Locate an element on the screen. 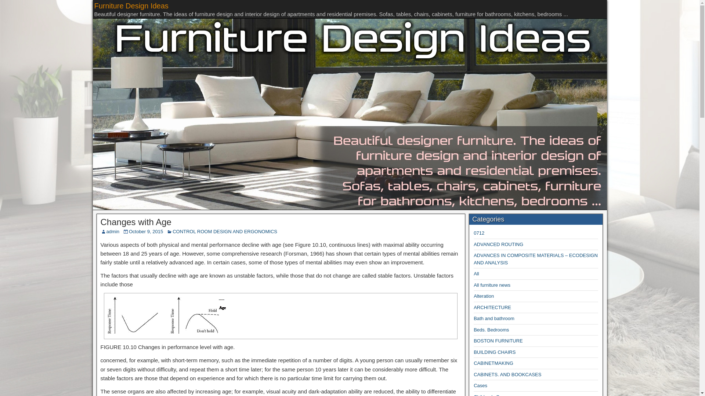 This screenshot has width=705, height=396. CABINETS. AND BOOKCASES is located at coordinates (507, 375).